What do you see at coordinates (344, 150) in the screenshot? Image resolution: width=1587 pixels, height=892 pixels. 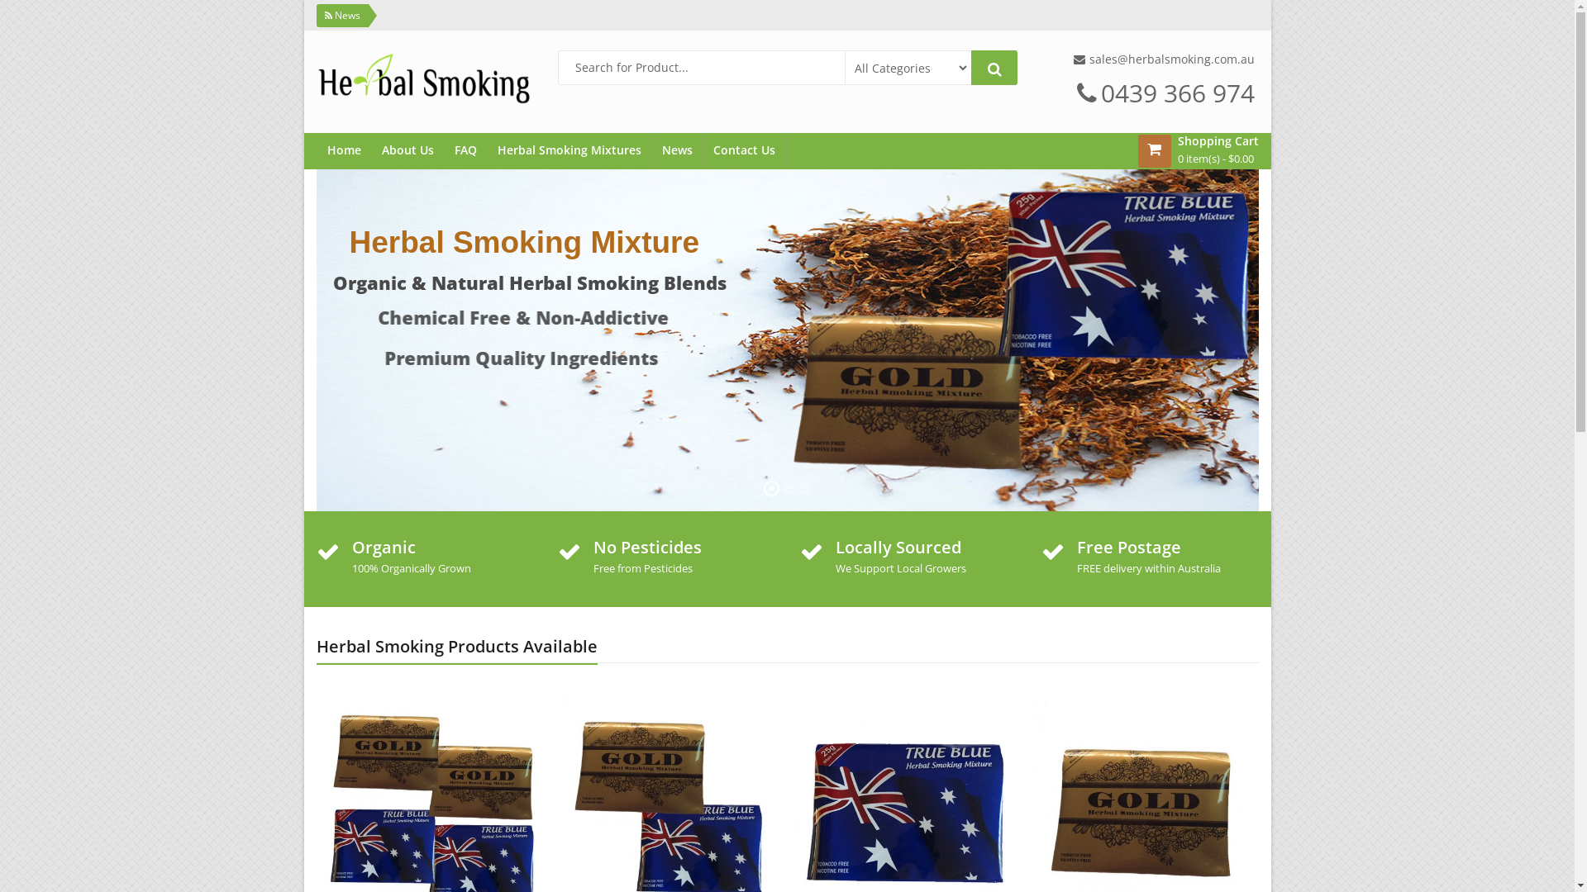 I see `Home` at bounding box center [344, 150].